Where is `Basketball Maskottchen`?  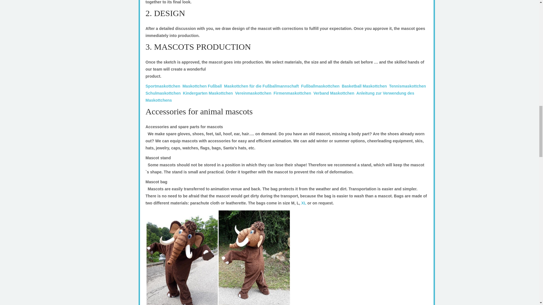
Basketball Maskottchen is located at coordinates (364, 86).